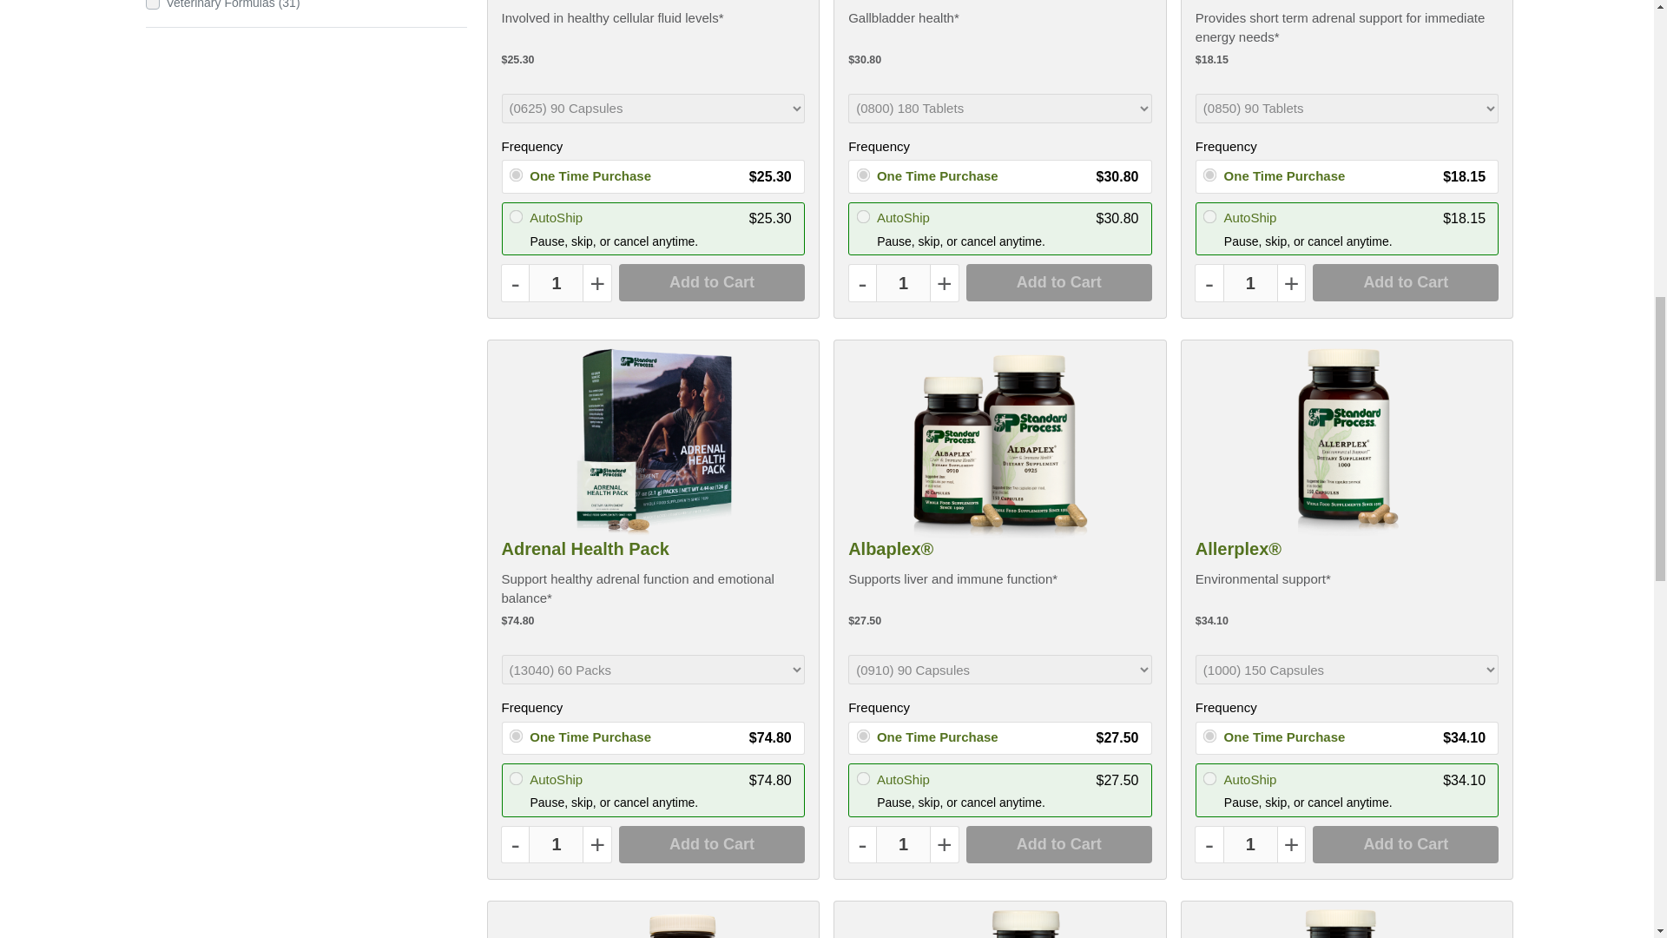  I want to click on 1, so click(1250, 282).